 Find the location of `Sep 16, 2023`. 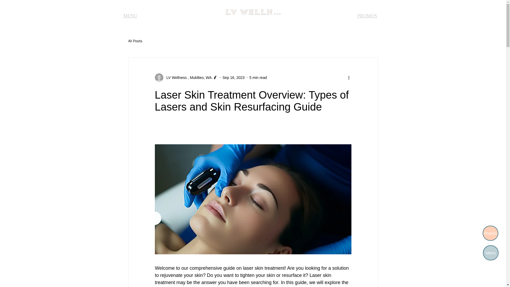

Sep 16, 2023 is located at coordinates (233, 78).